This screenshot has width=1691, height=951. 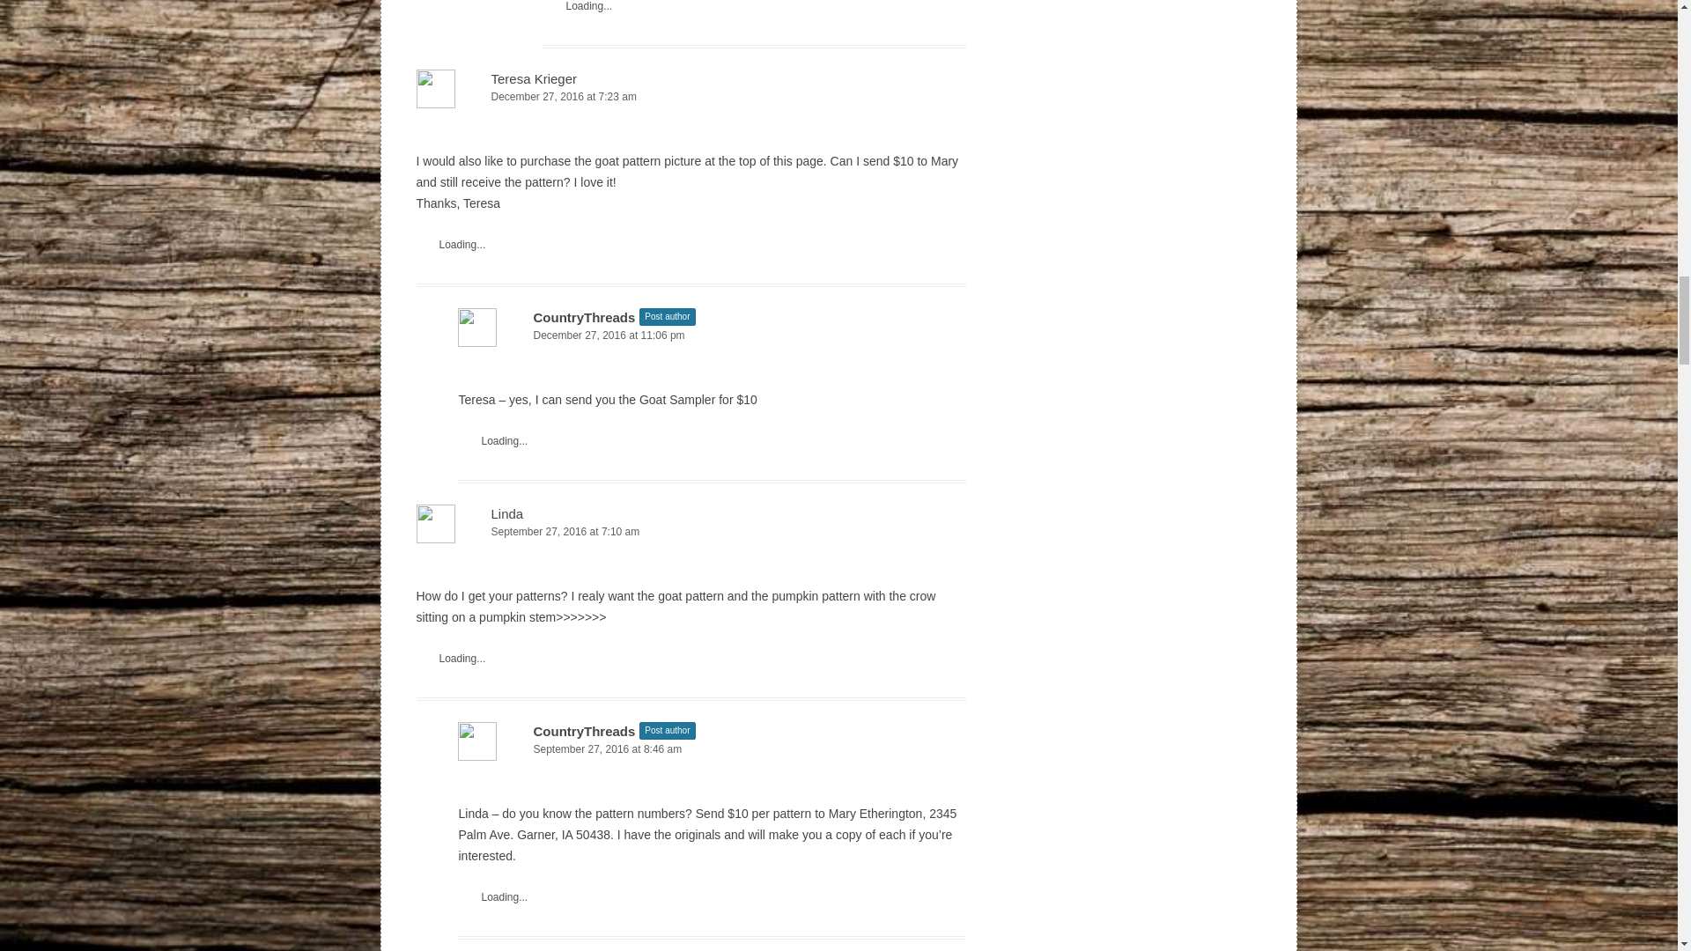 What do you see at coordinates (712, 749) in the screenshot?
I see `September 27, 2016 at 8:46 am` at bounding box center [712, 749].